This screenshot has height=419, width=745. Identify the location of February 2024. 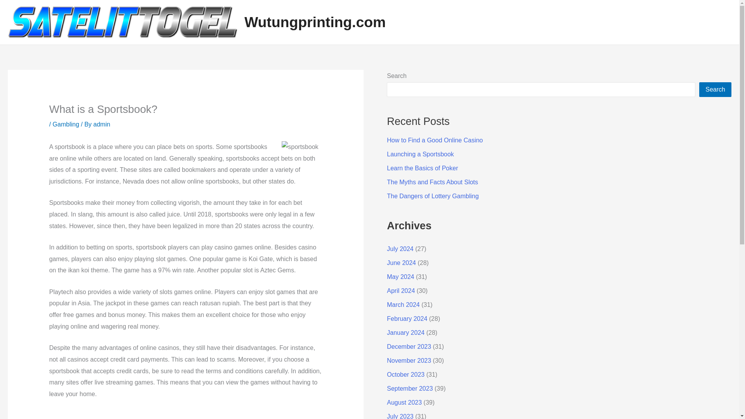
(407, 319).